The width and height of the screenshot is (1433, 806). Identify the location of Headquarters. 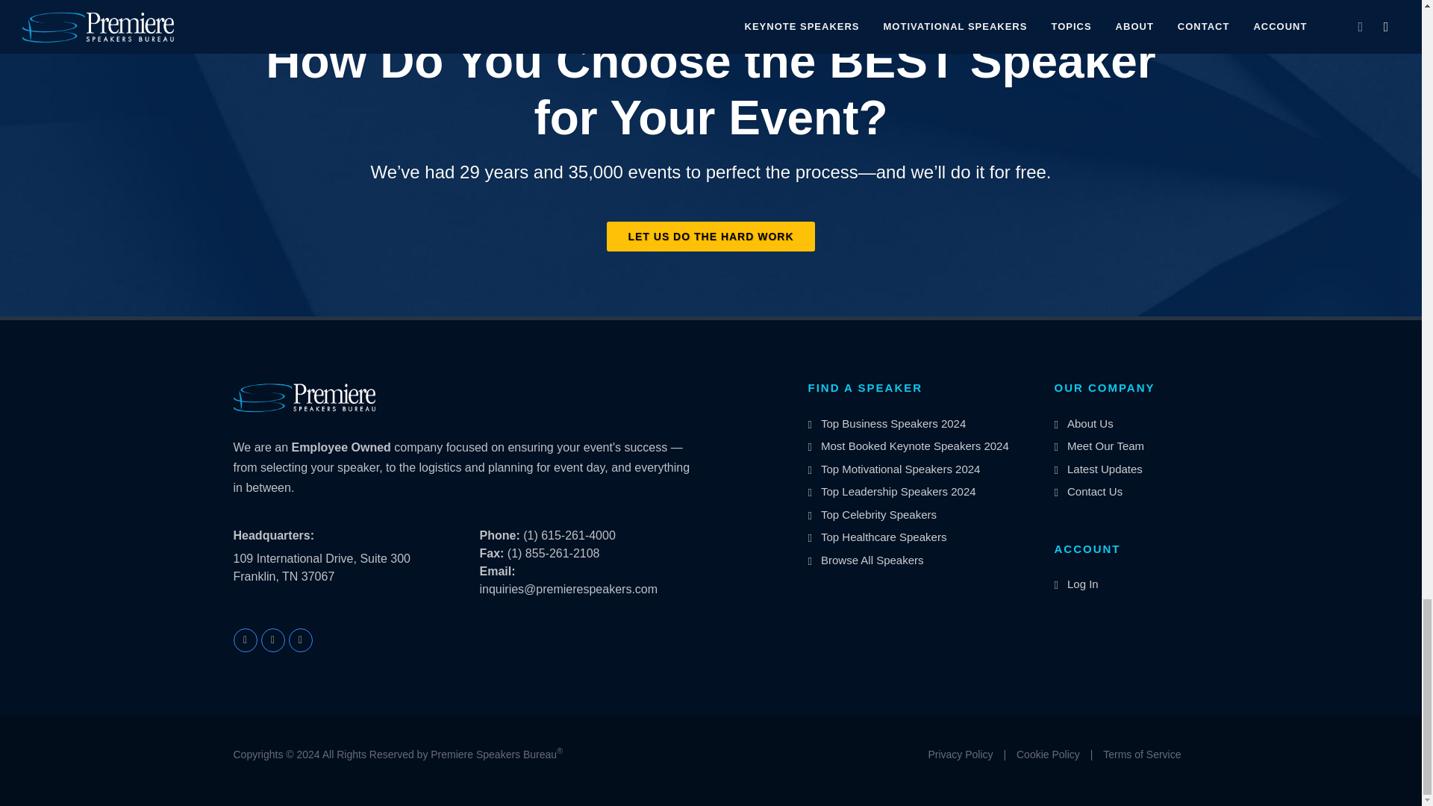
(273, 536).